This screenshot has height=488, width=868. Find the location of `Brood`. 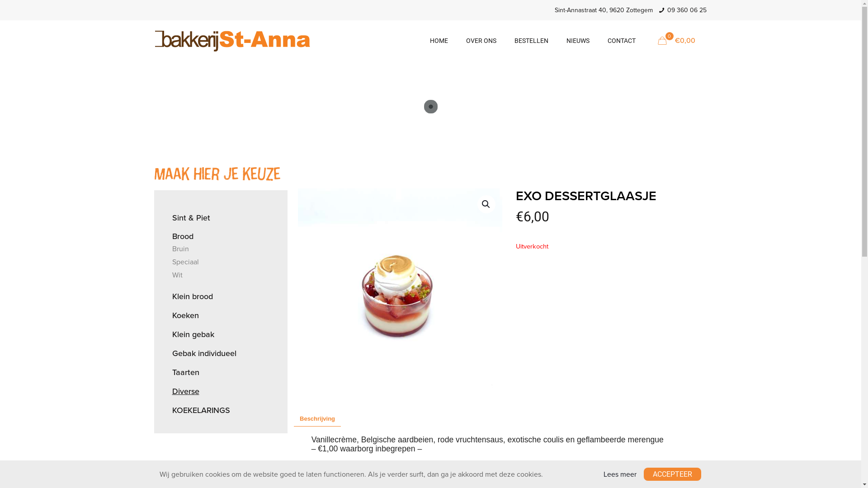

Brood is located at coordinates (221, 235).